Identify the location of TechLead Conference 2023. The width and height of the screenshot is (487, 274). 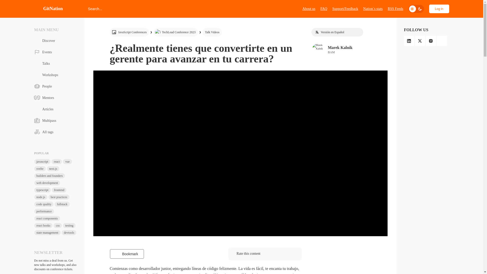
(350, 49).